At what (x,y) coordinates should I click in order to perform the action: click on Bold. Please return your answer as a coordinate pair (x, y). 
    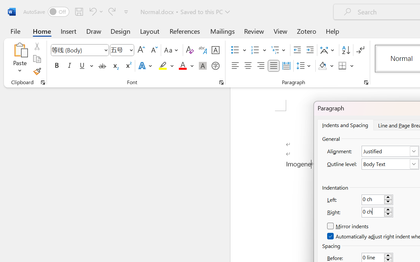
    Looking at the image, I should click on (56, 66).